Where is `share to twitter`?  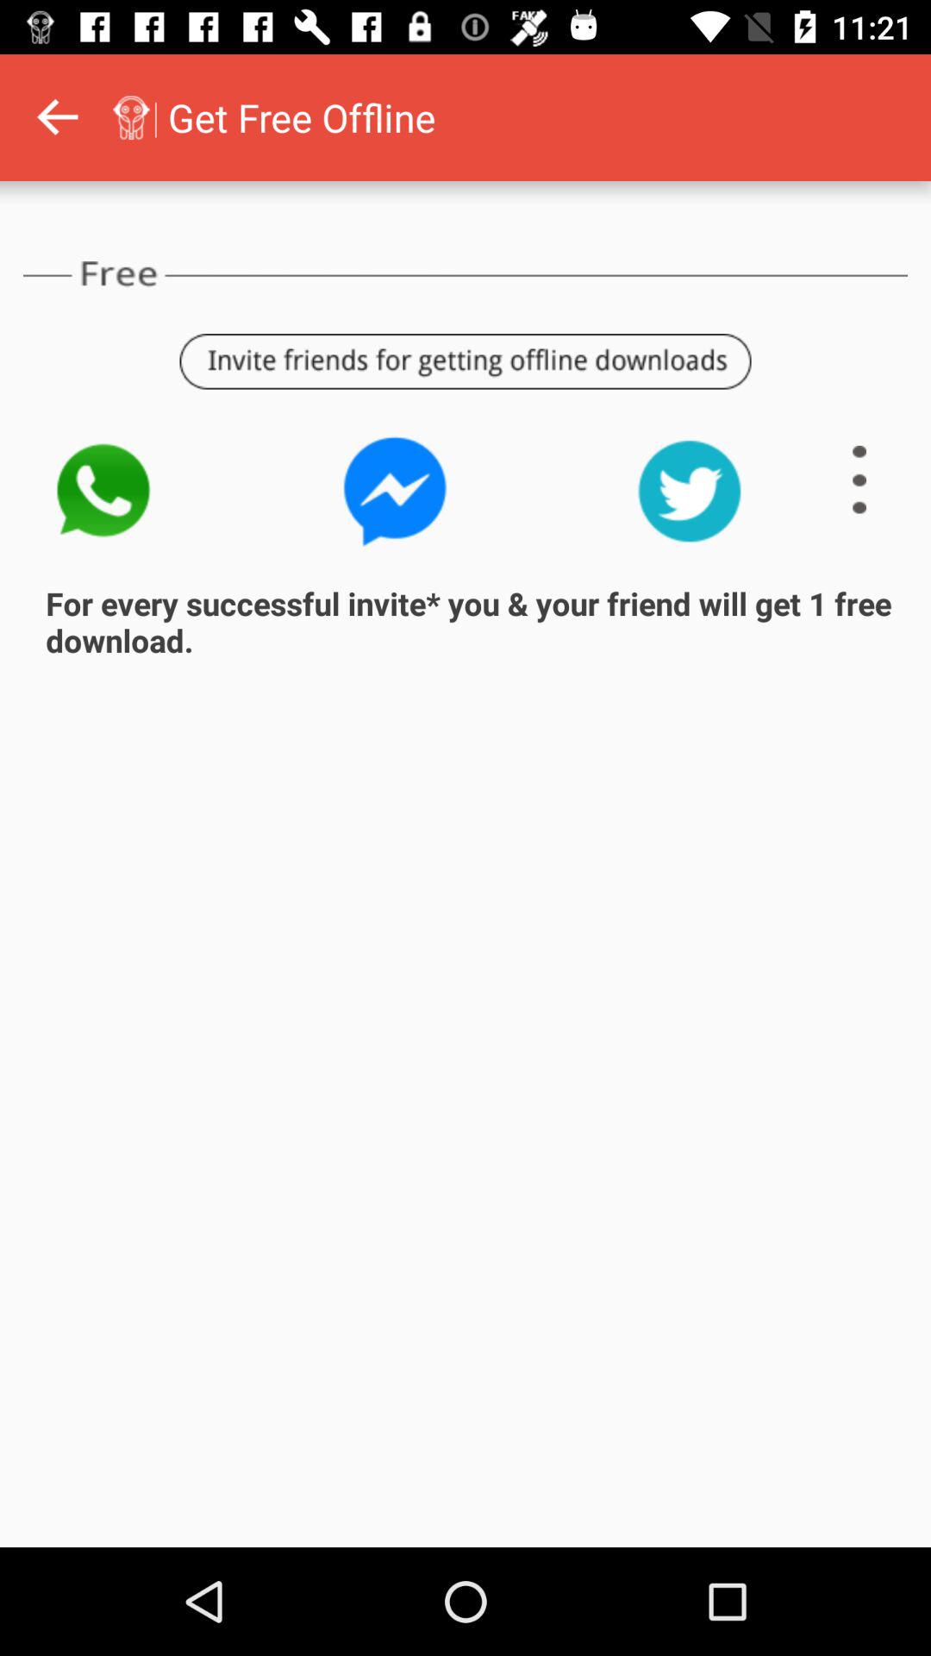
share to twitter is located at coordinates (690, 492).